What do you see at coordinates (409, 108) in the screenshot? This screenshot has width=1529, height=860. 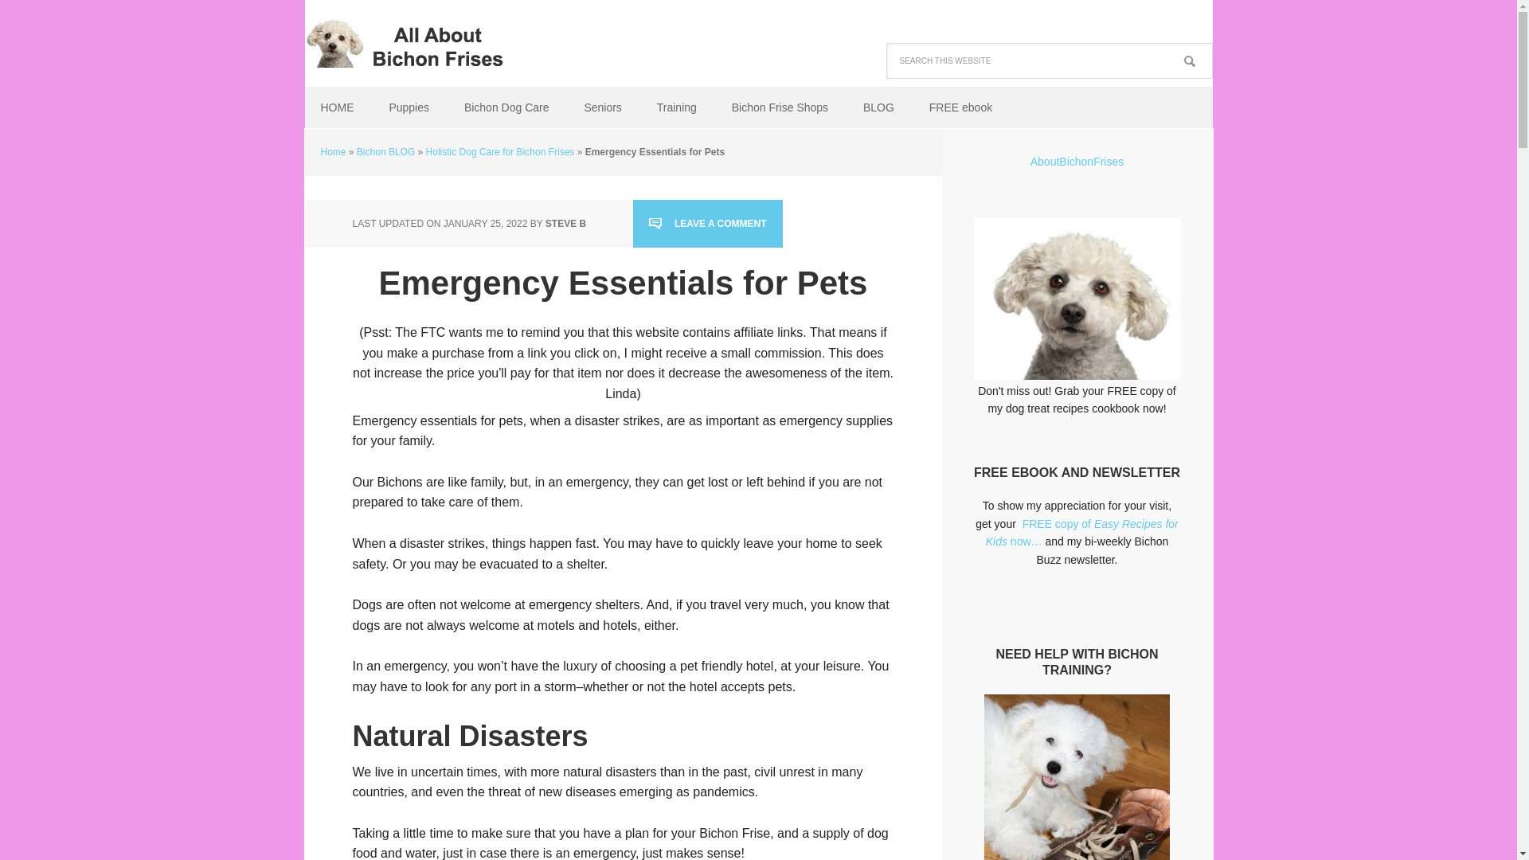 I see `Puppies` at bounding box center [409, 108].